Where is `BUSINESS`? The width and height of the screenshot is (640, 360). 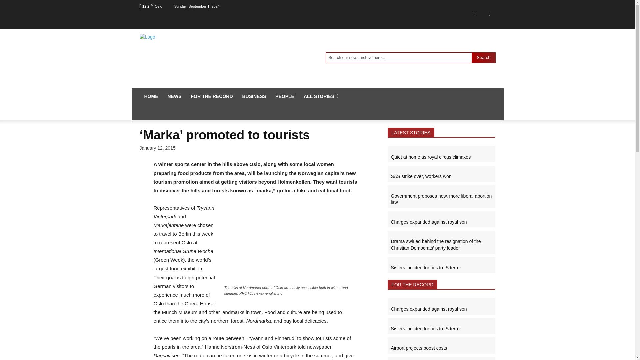 BUSINESS is located at coordinates (254, 96).